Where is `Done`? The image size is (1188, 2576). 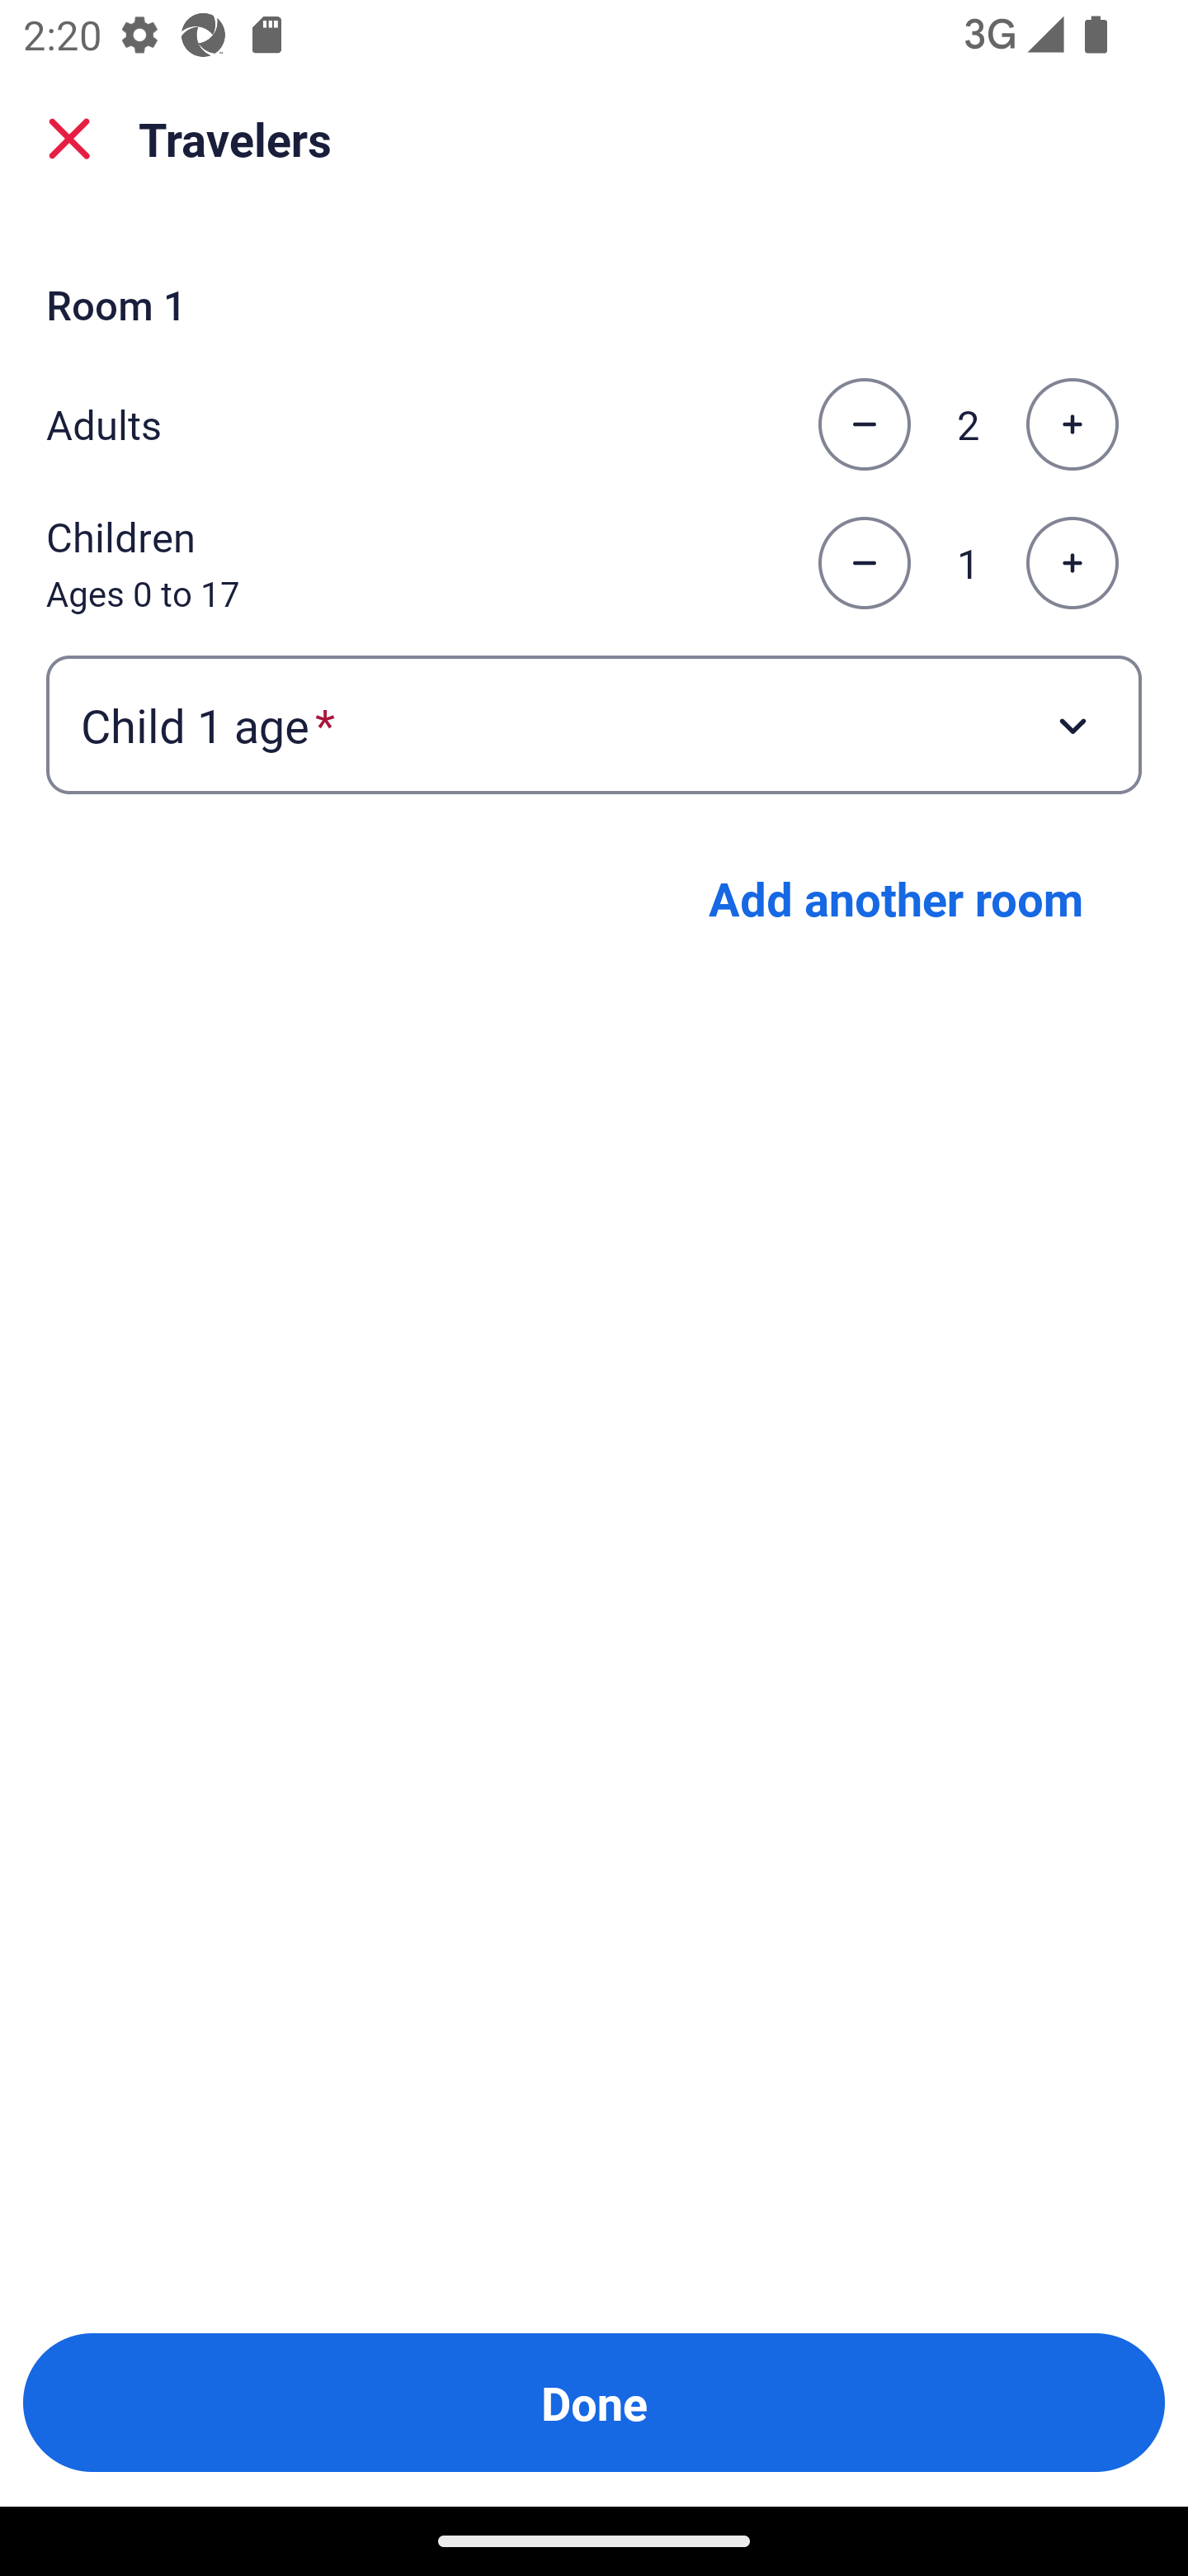 Done is located at coordinates (594, 2403).